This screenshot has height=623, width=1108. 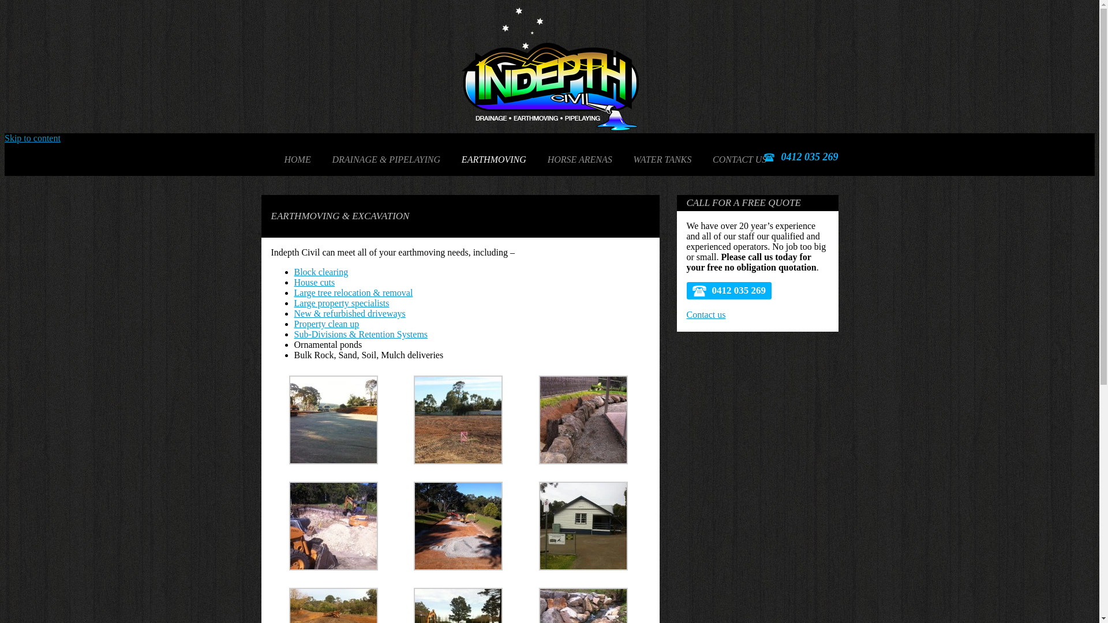 What do you see at coordinates (387, 160) in the screenshot?
I see `DRAINAGE & PIPELAYING` at bounding box center [387, 160].